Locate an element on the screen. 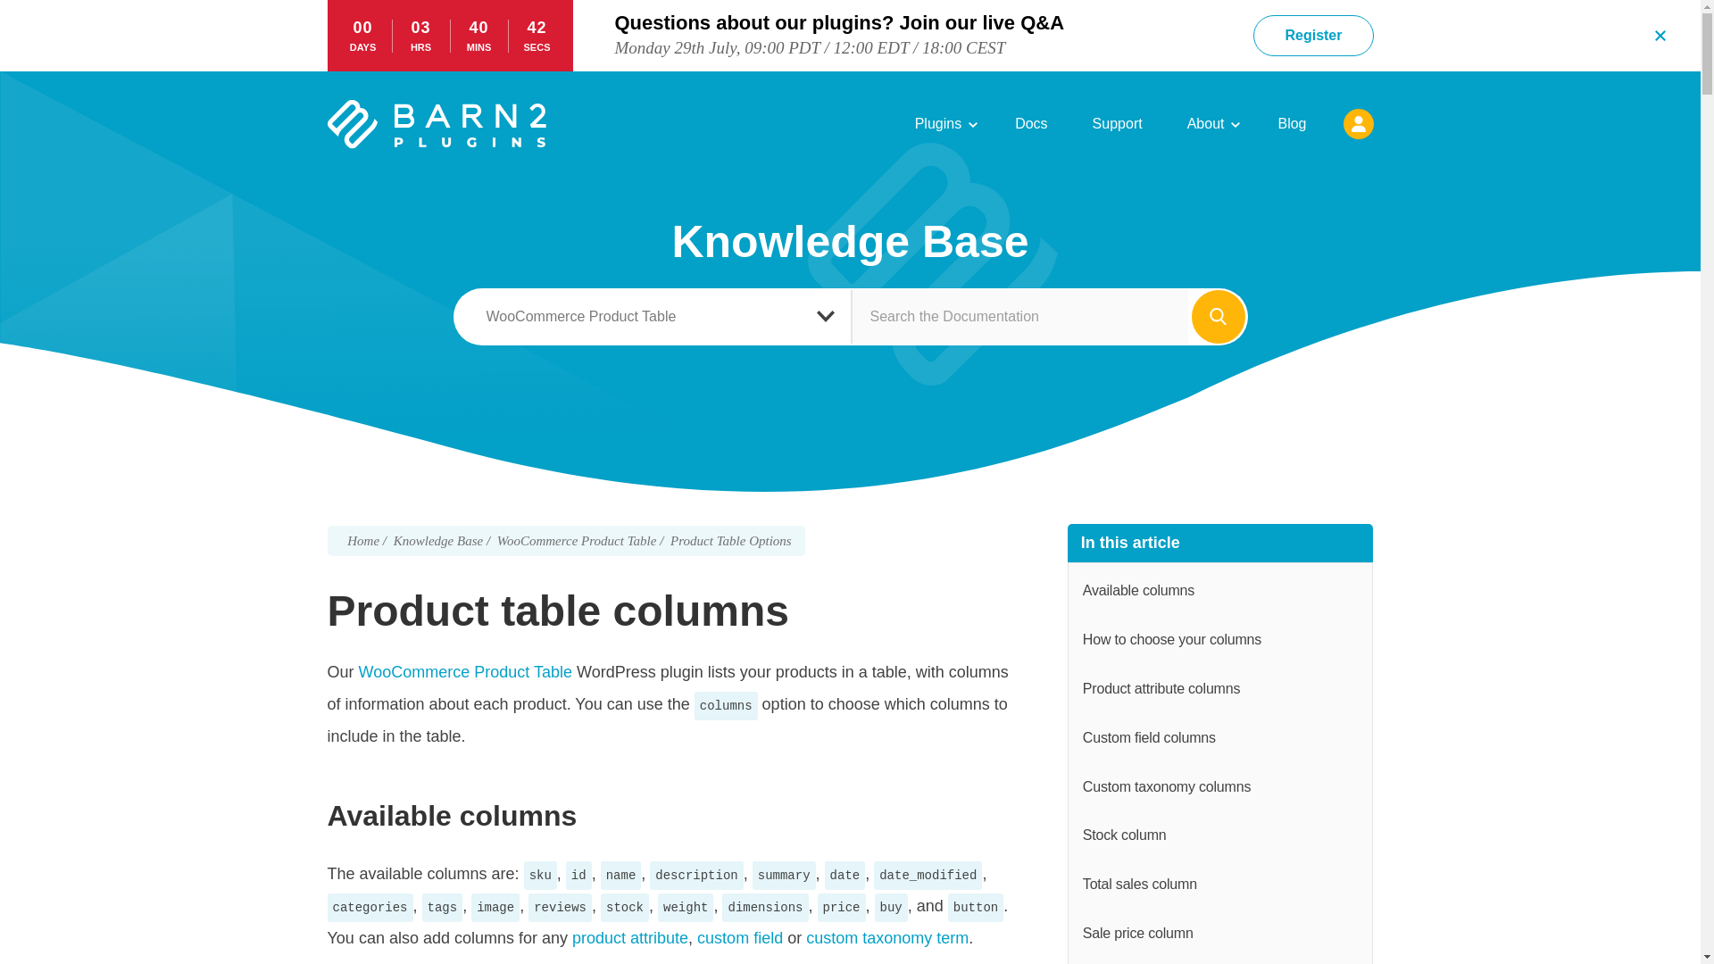  Product attribute columns is located at coordinates (1221, 689).